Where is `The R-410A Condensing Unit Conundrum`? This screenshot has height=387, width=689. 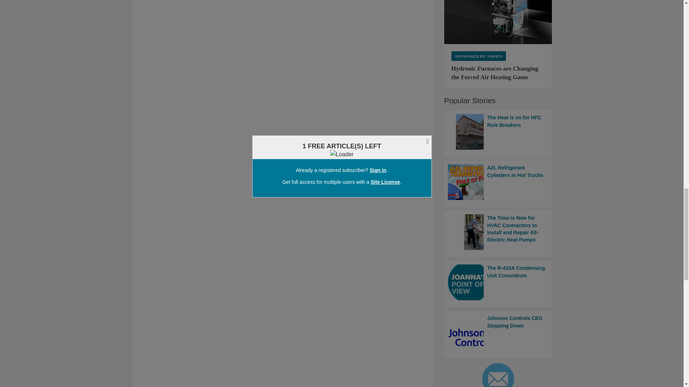 The R-410A Condensing Unit Conundrum is located at coordinates (498, 282).